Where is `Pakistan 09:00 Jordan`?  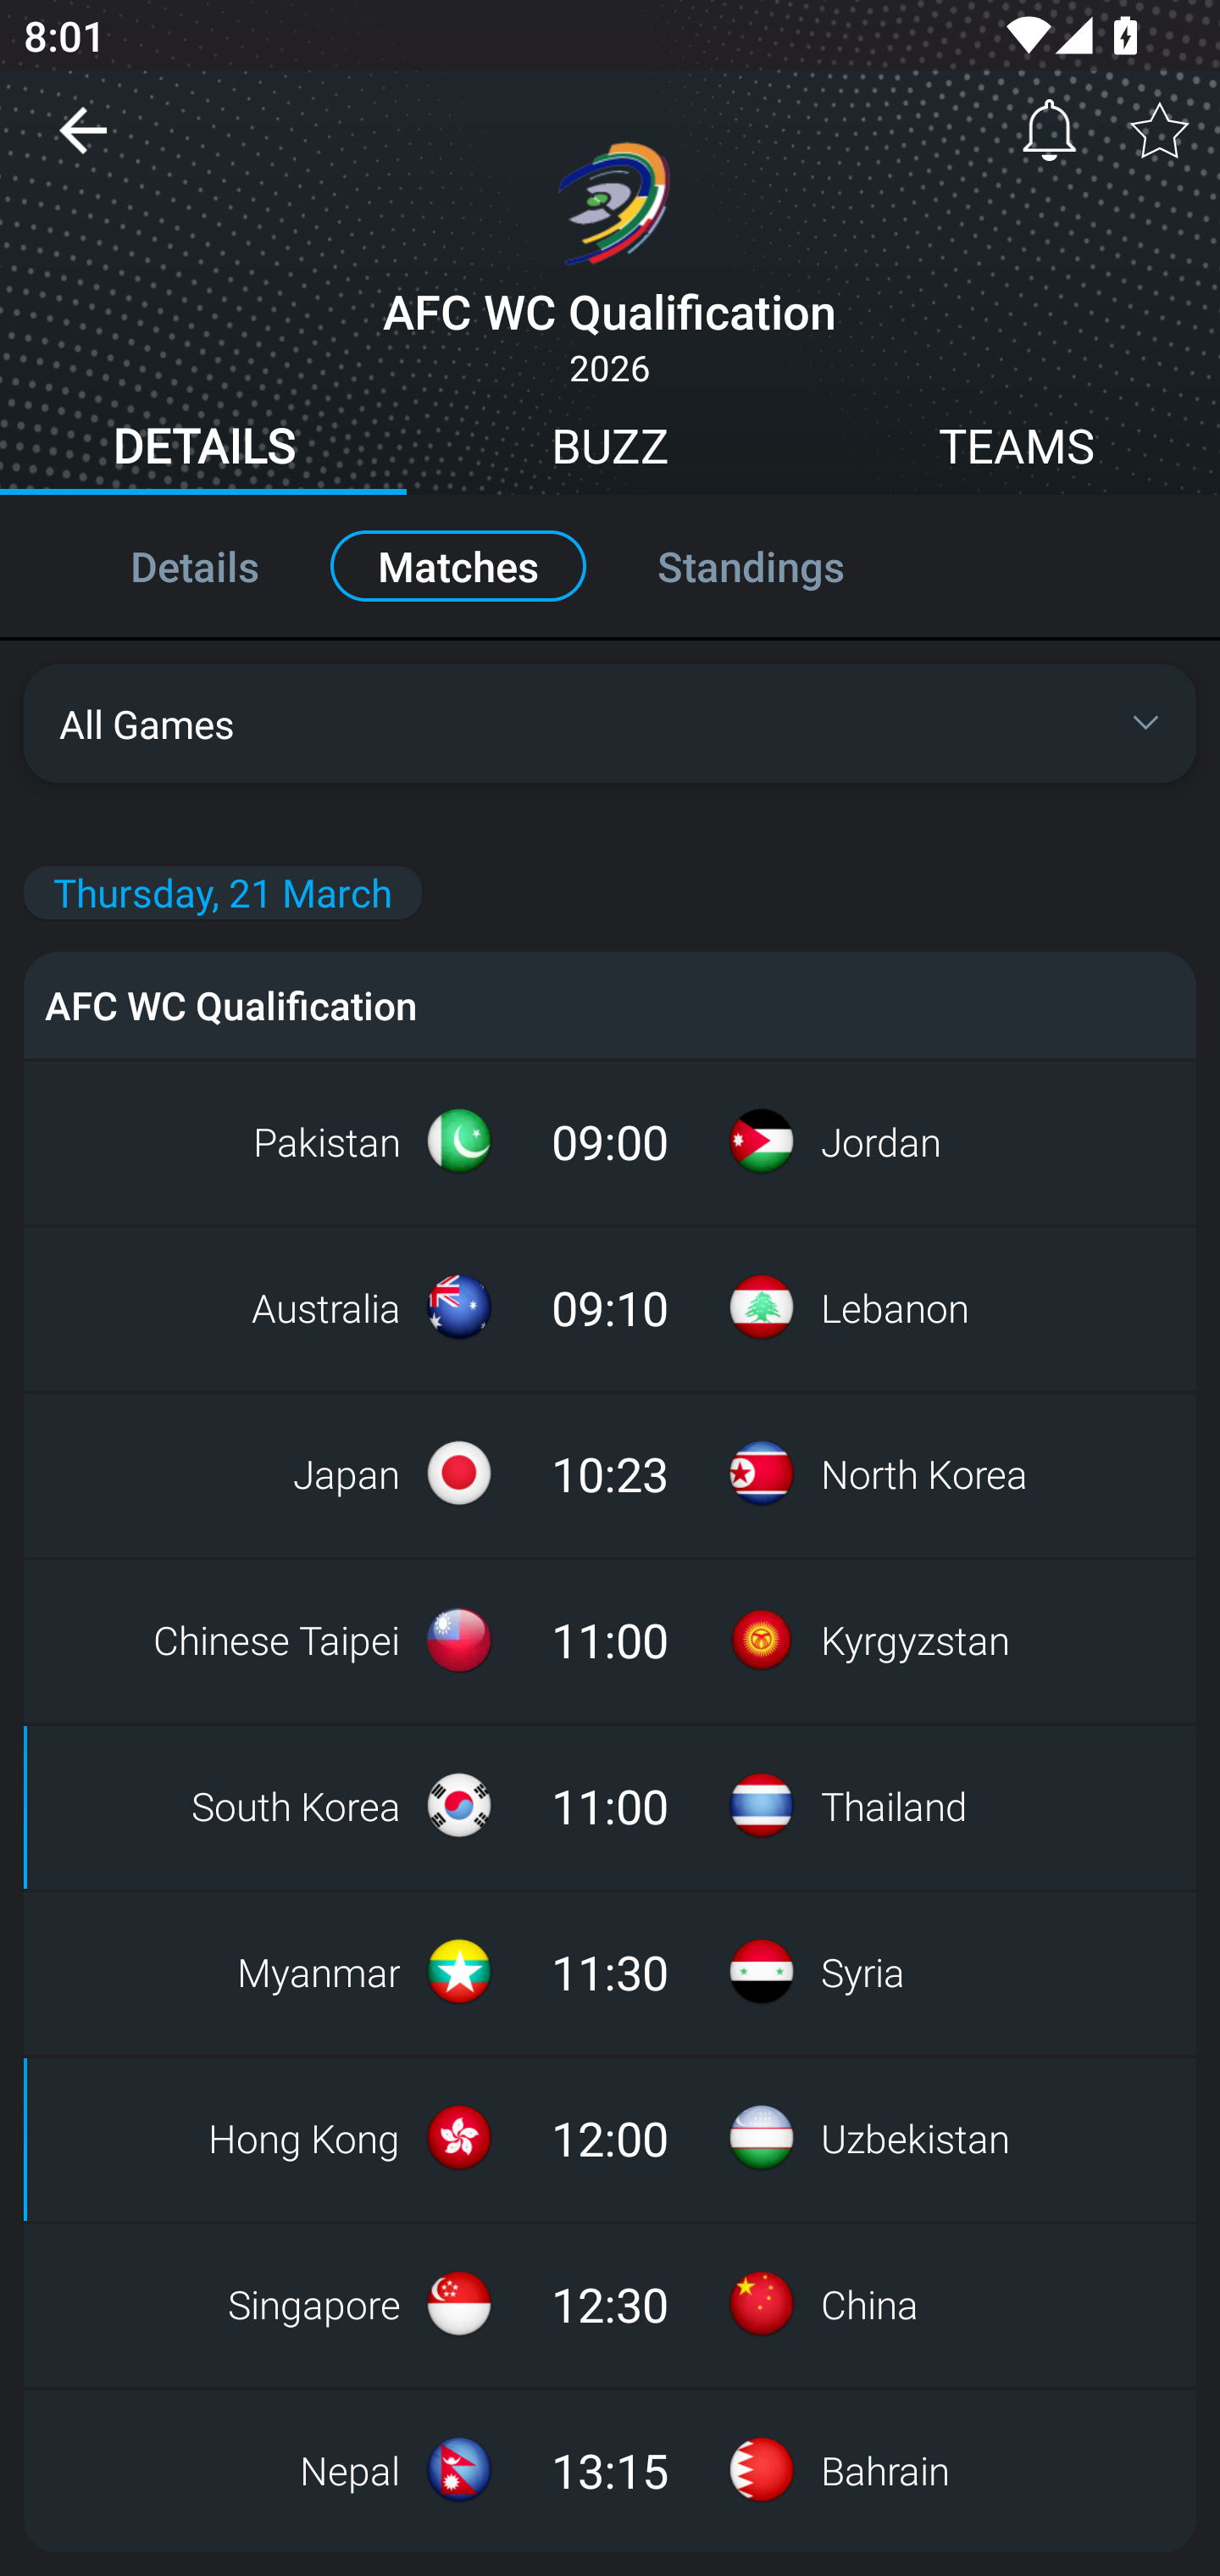 Pakistan 09:00 Jordan is located at coordinates (610, 1141).